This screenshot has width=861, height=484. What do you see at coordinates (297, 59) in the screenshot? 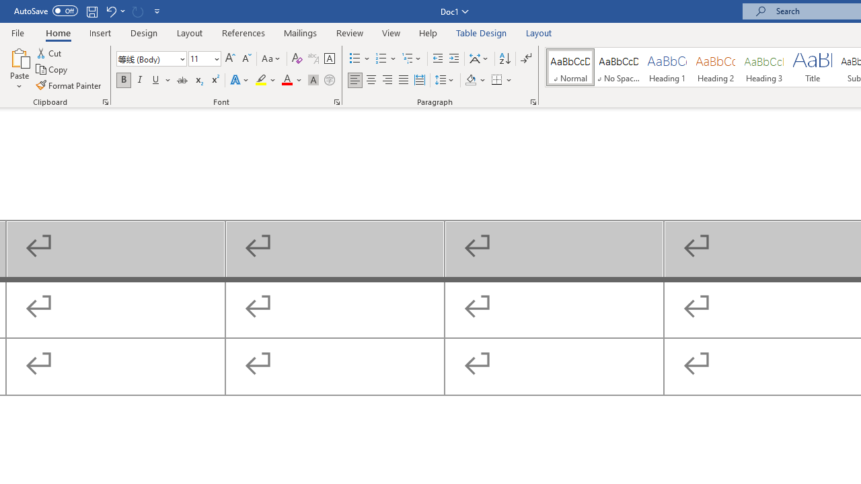
I see `Clear Formatting` at bounding box center [297, 59].